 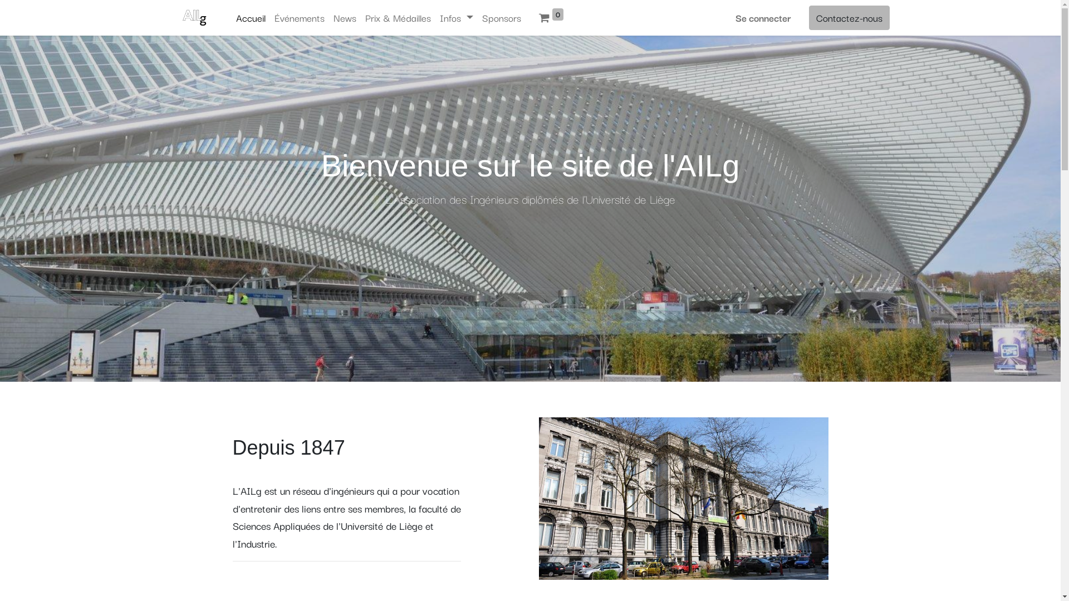 I want to click on Contactez-nous, so click(x=849, y=18).